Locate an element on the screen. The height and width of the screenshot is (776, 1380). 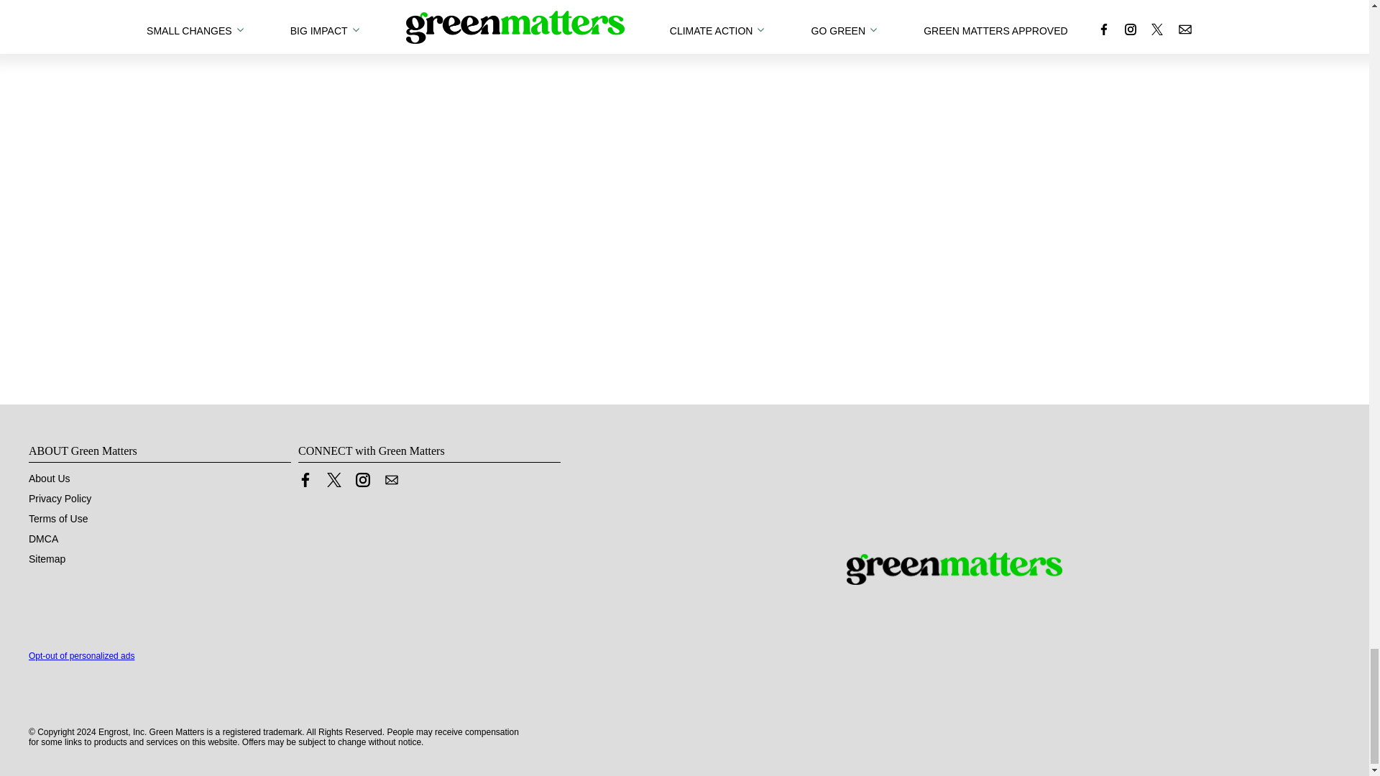
Privacy Policy is located at coordinates (60, 499).